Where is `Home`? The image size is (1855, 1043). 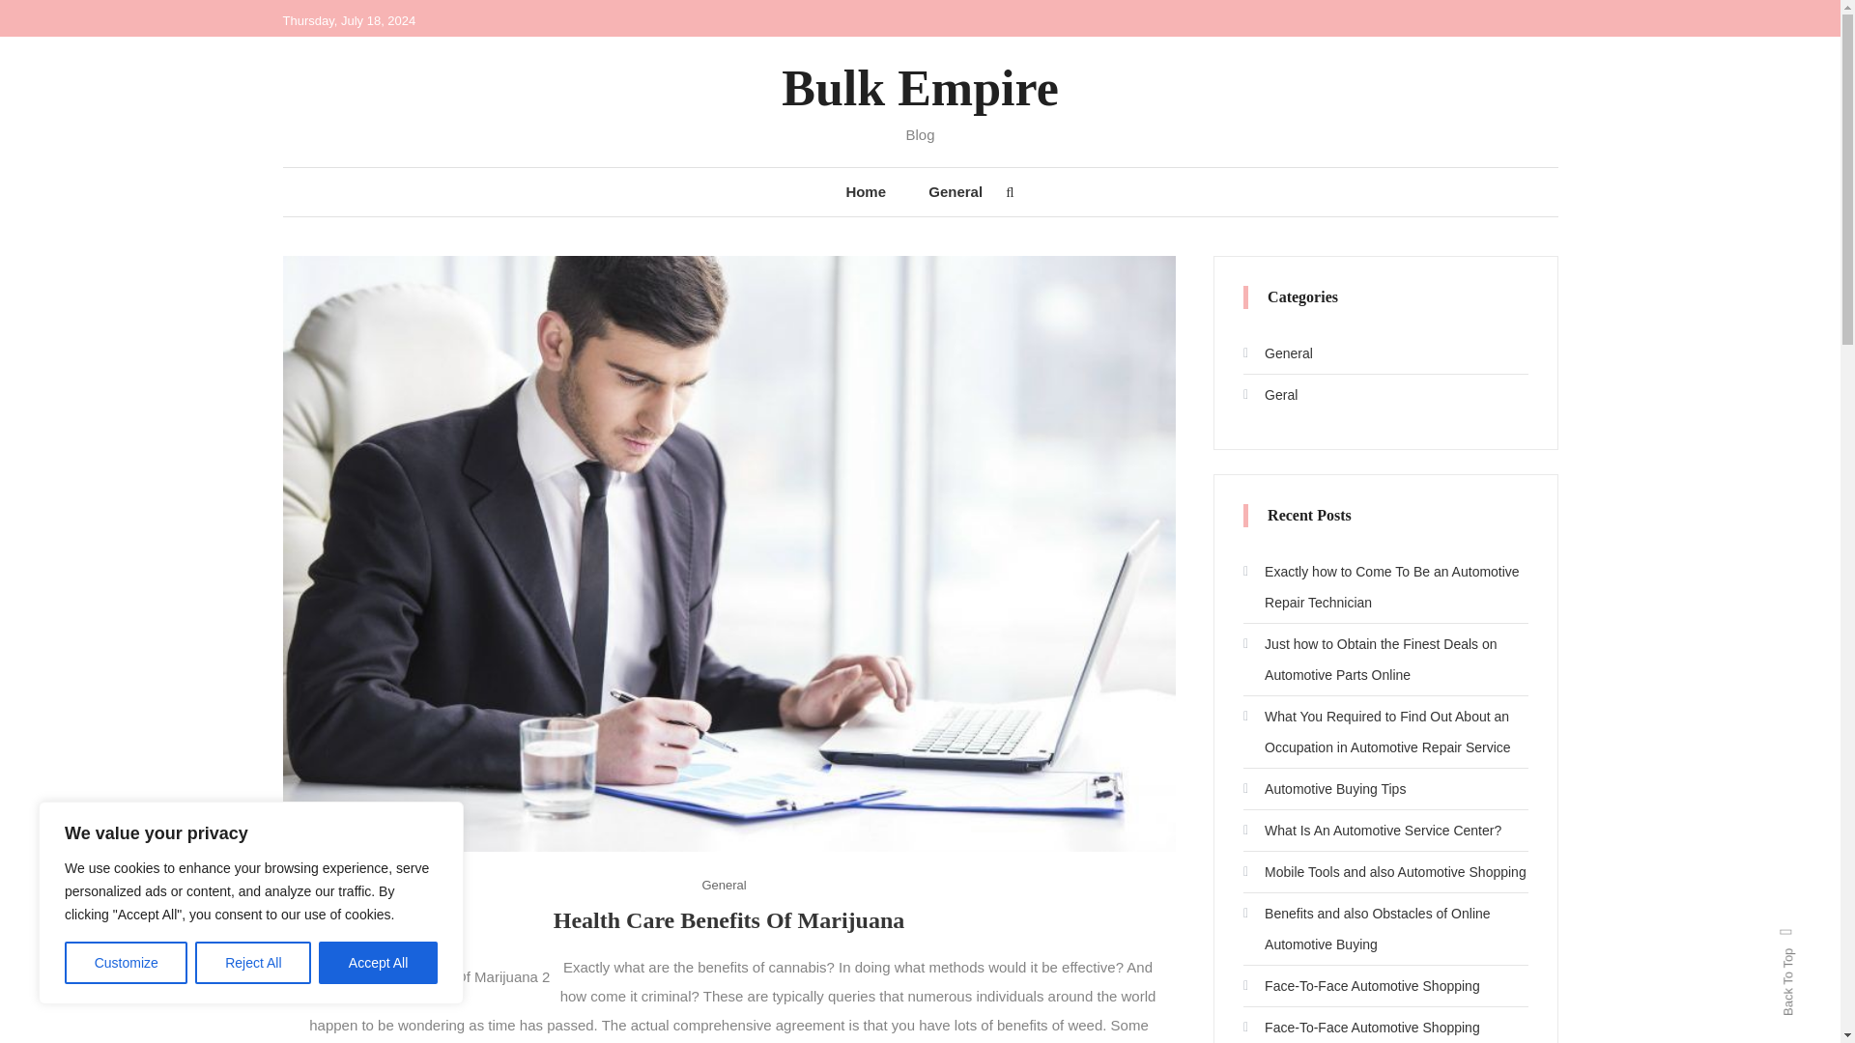
Home is located at coordinates (865, 191).